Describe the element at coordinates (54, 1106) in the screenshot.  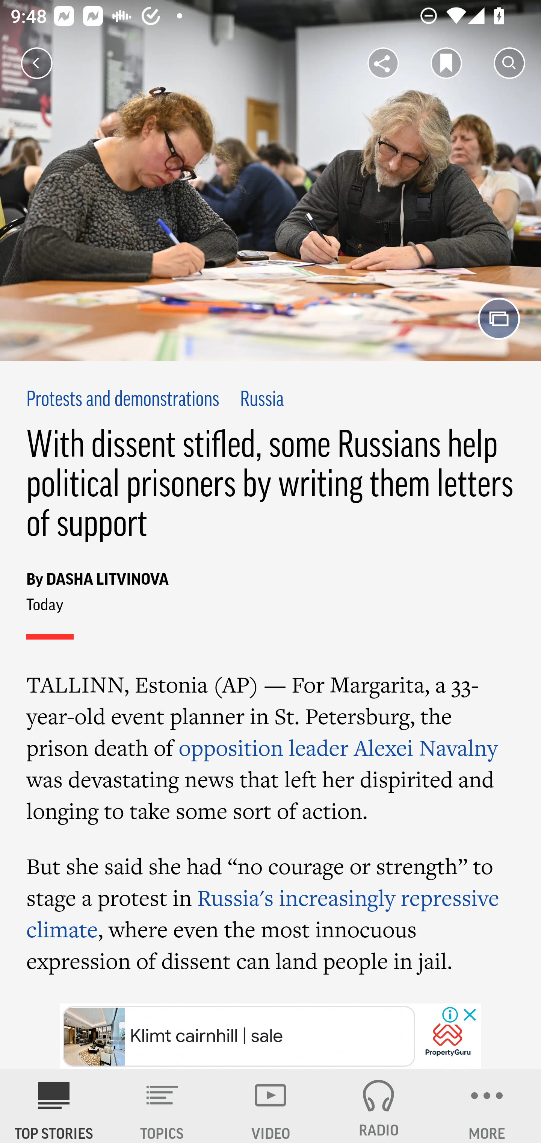
I see `AP News TOP STORIES` at that location.